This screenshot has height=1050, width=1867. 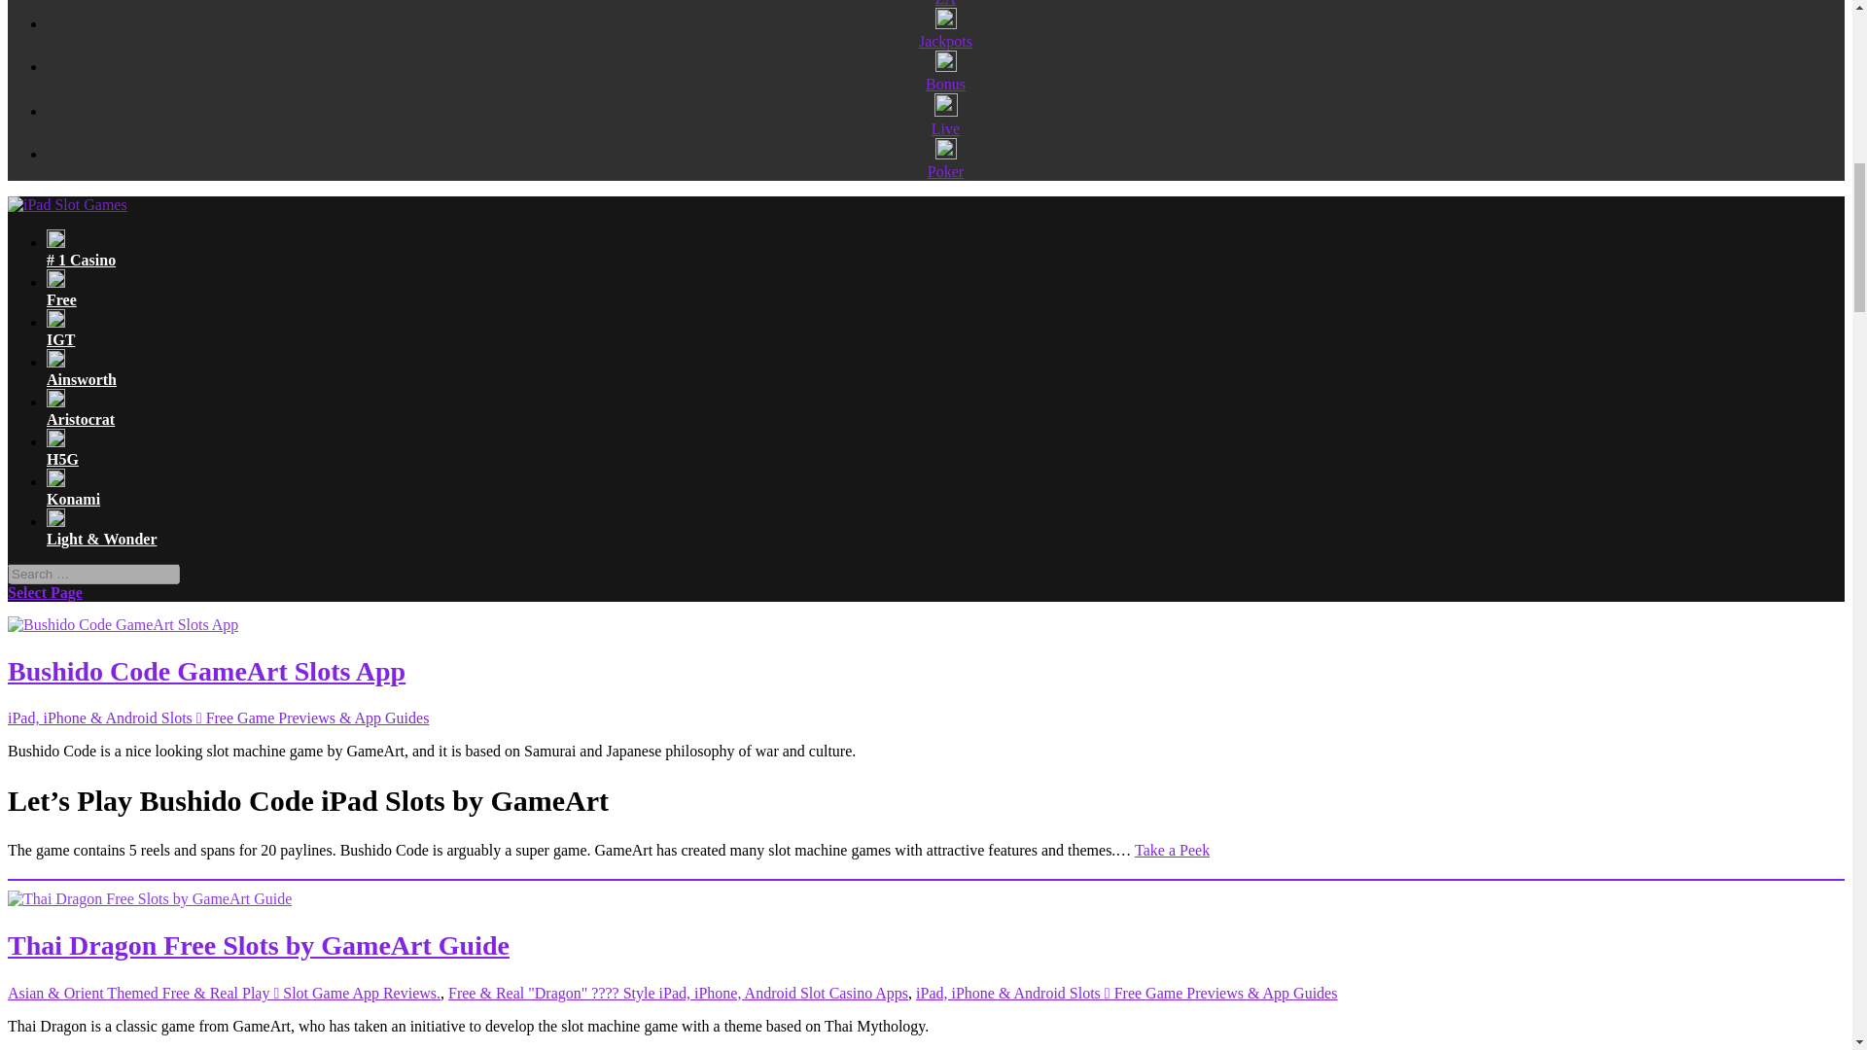 What do you see at coordinates (206, 671) in the screenshot?
I see `Bushido Code GameArt Slots App` at bounding box center [206, 671].